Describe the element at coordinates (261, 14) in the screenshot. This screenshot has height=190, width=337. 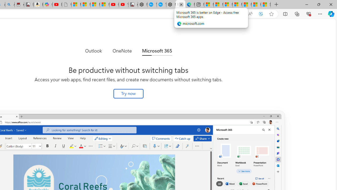
I see `Enhance video` at that location.